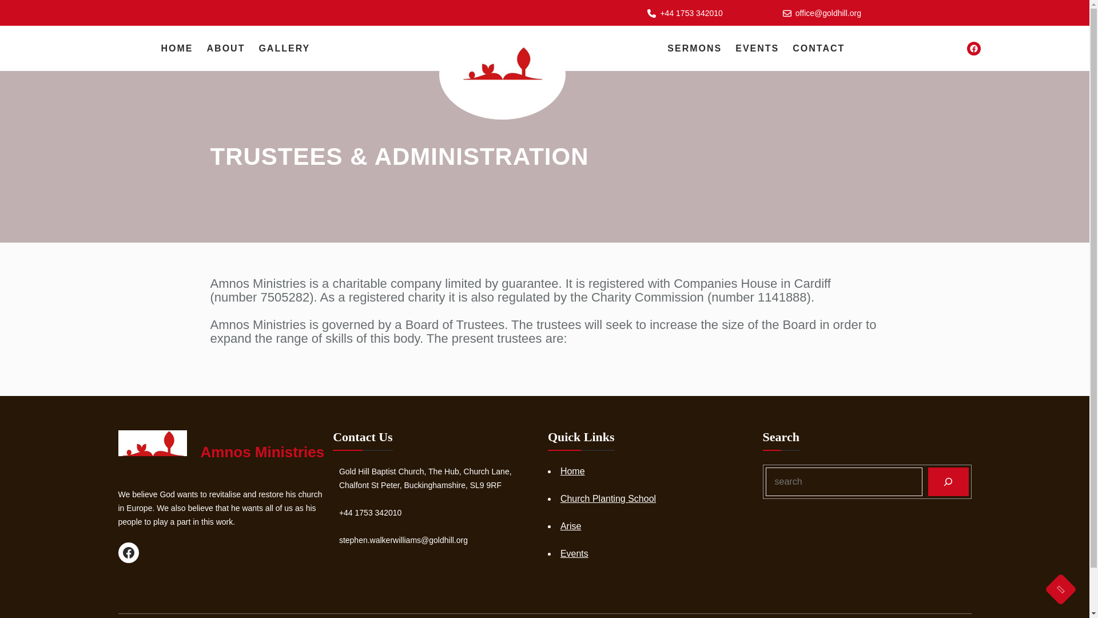 The image size is (1098, 618). Describe the element at coordinates (572, 471) in the screenshot. I see `Home` at that location.